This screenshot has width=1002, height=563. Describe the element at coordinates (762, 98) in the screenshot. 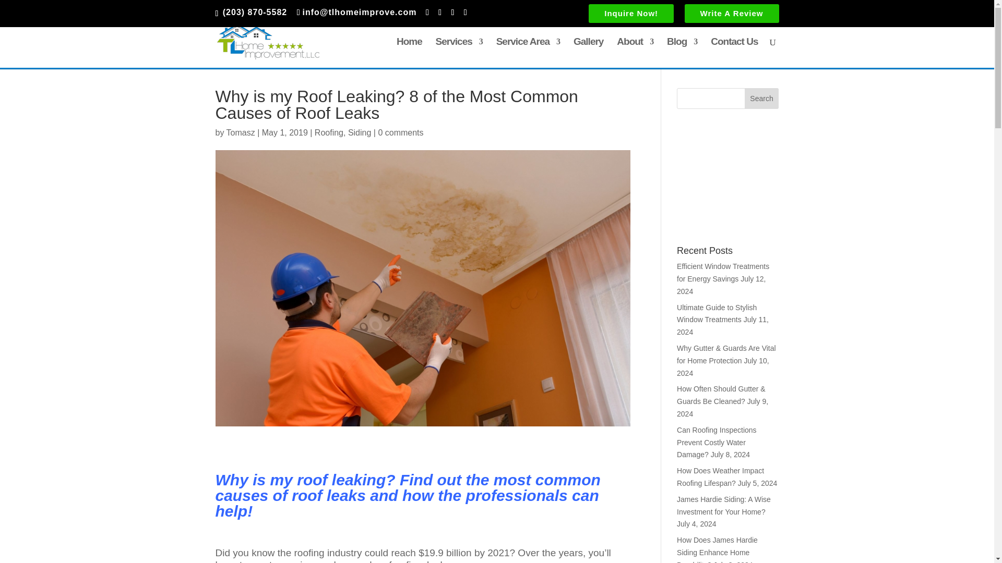

I see `Search` at that location.